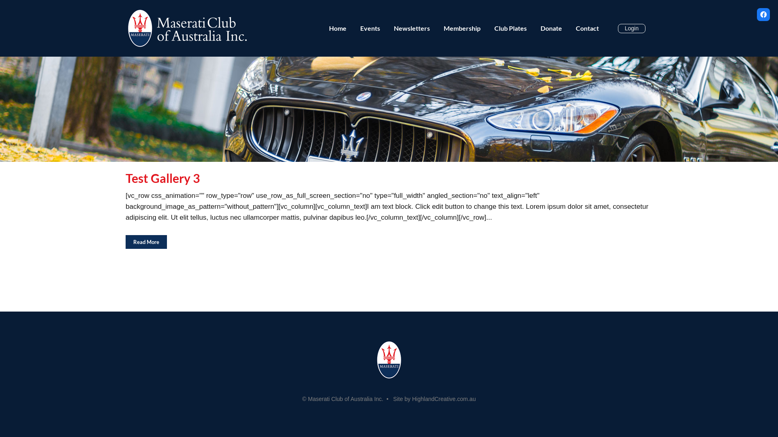 The image size is (778, 437). What do you see at coordinates (338, 28) in the screenshot?
I see `Home` at bounding box center [338, 28].